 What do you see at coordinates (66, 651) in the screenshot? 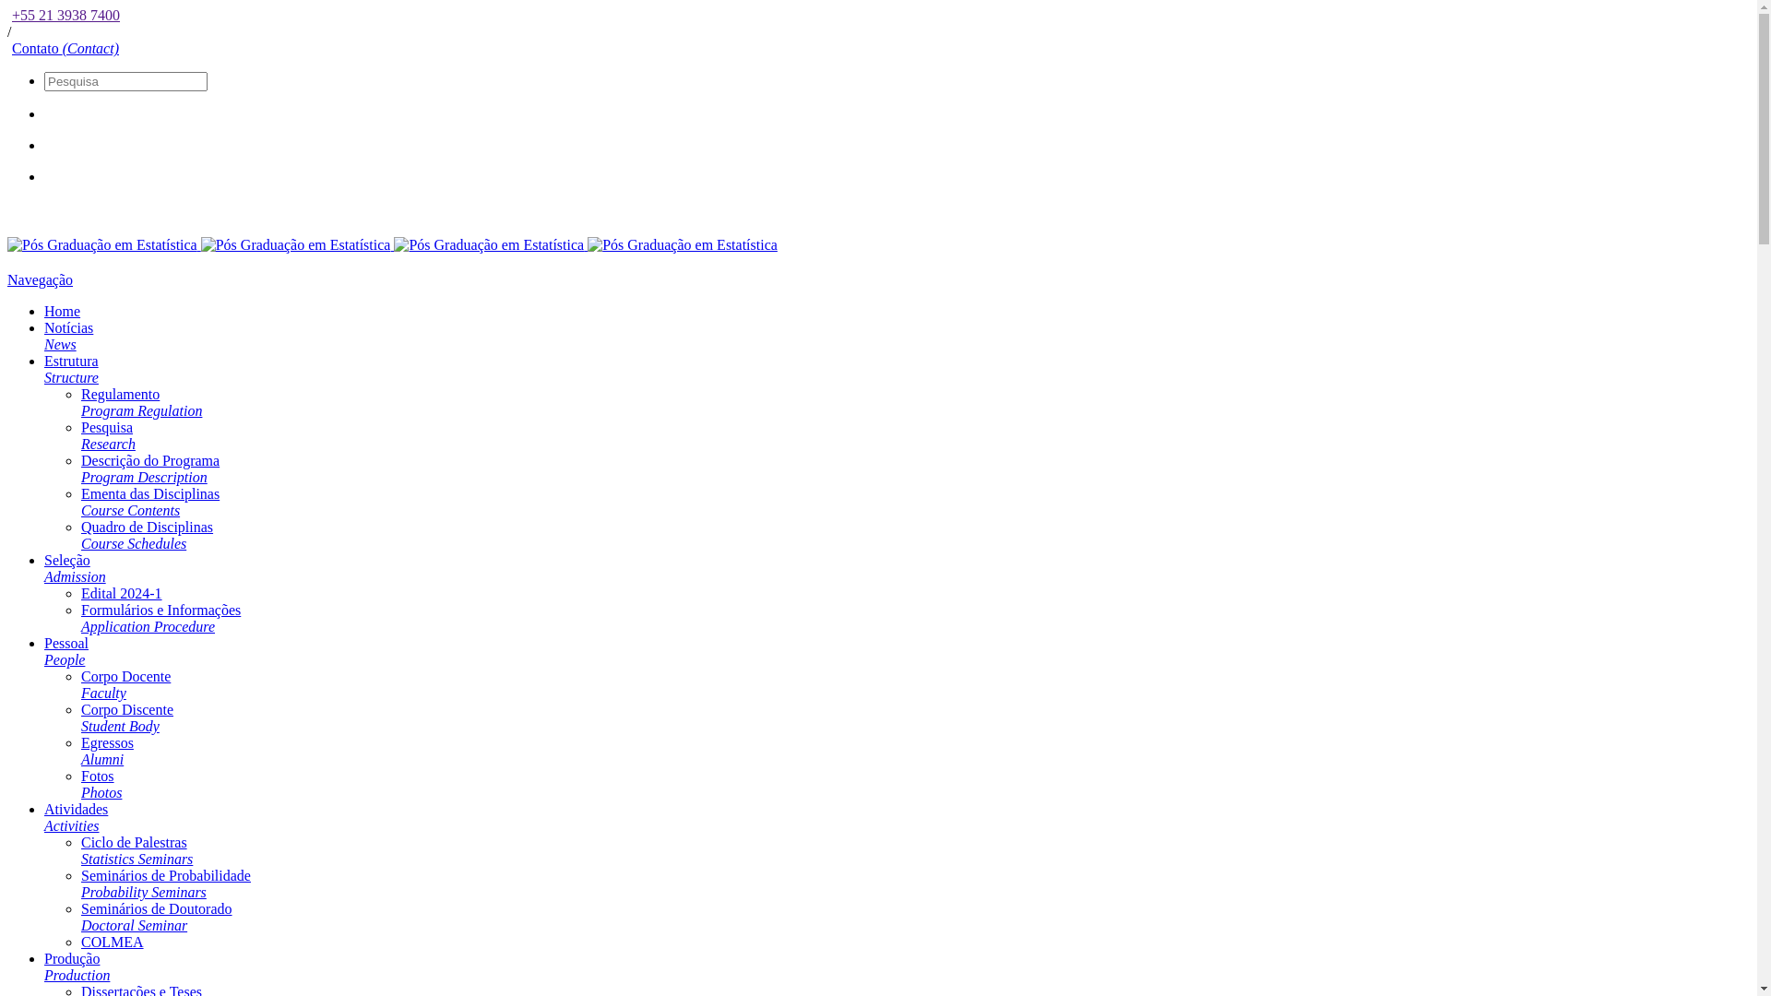
I see `Pessoal
People` at bounding box center [66, 651].